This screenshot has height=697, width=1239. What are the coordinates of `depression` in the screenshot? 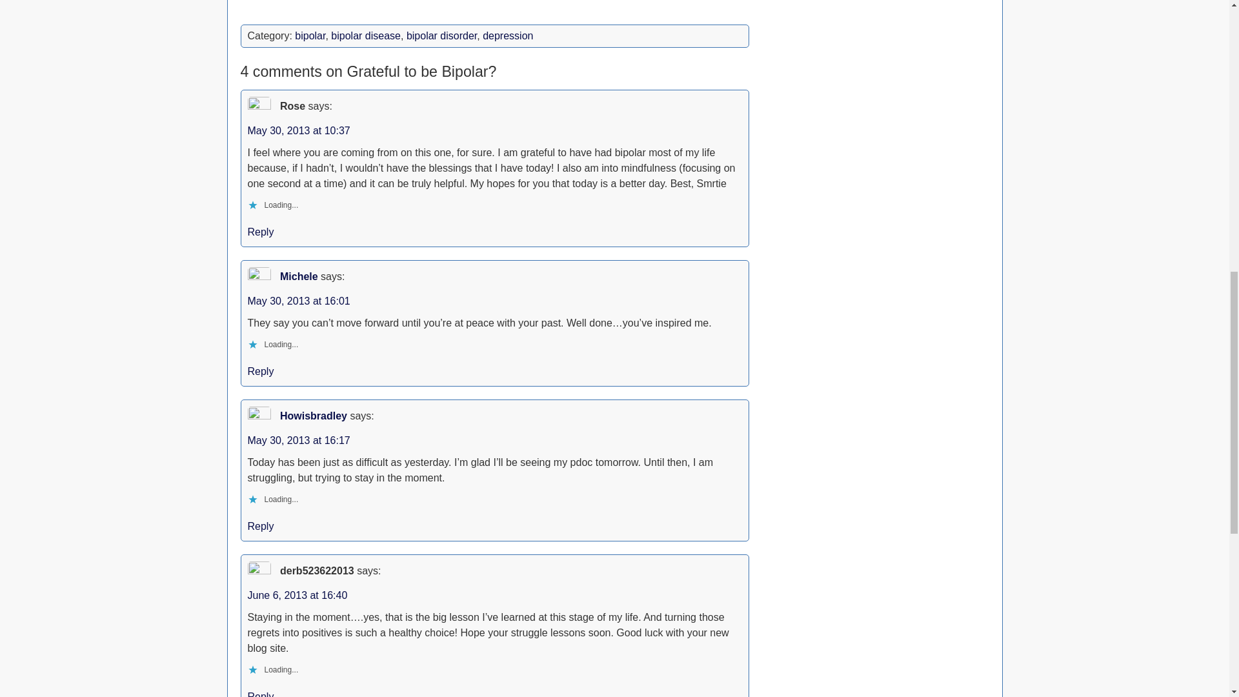 It's located at (507, 35).